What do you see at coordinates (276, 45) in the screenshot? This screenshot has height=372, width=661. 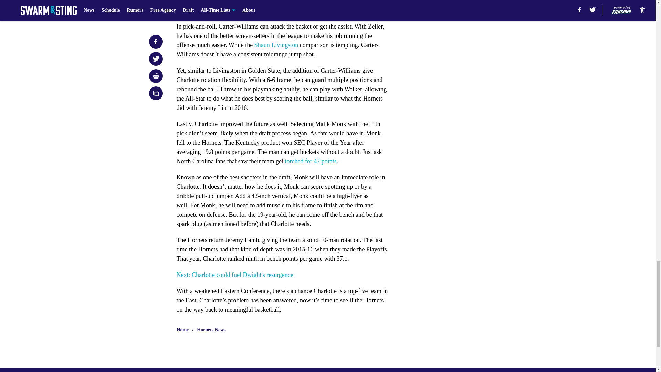 I see `Shaun Livingston` at bounding box center [276, 45].